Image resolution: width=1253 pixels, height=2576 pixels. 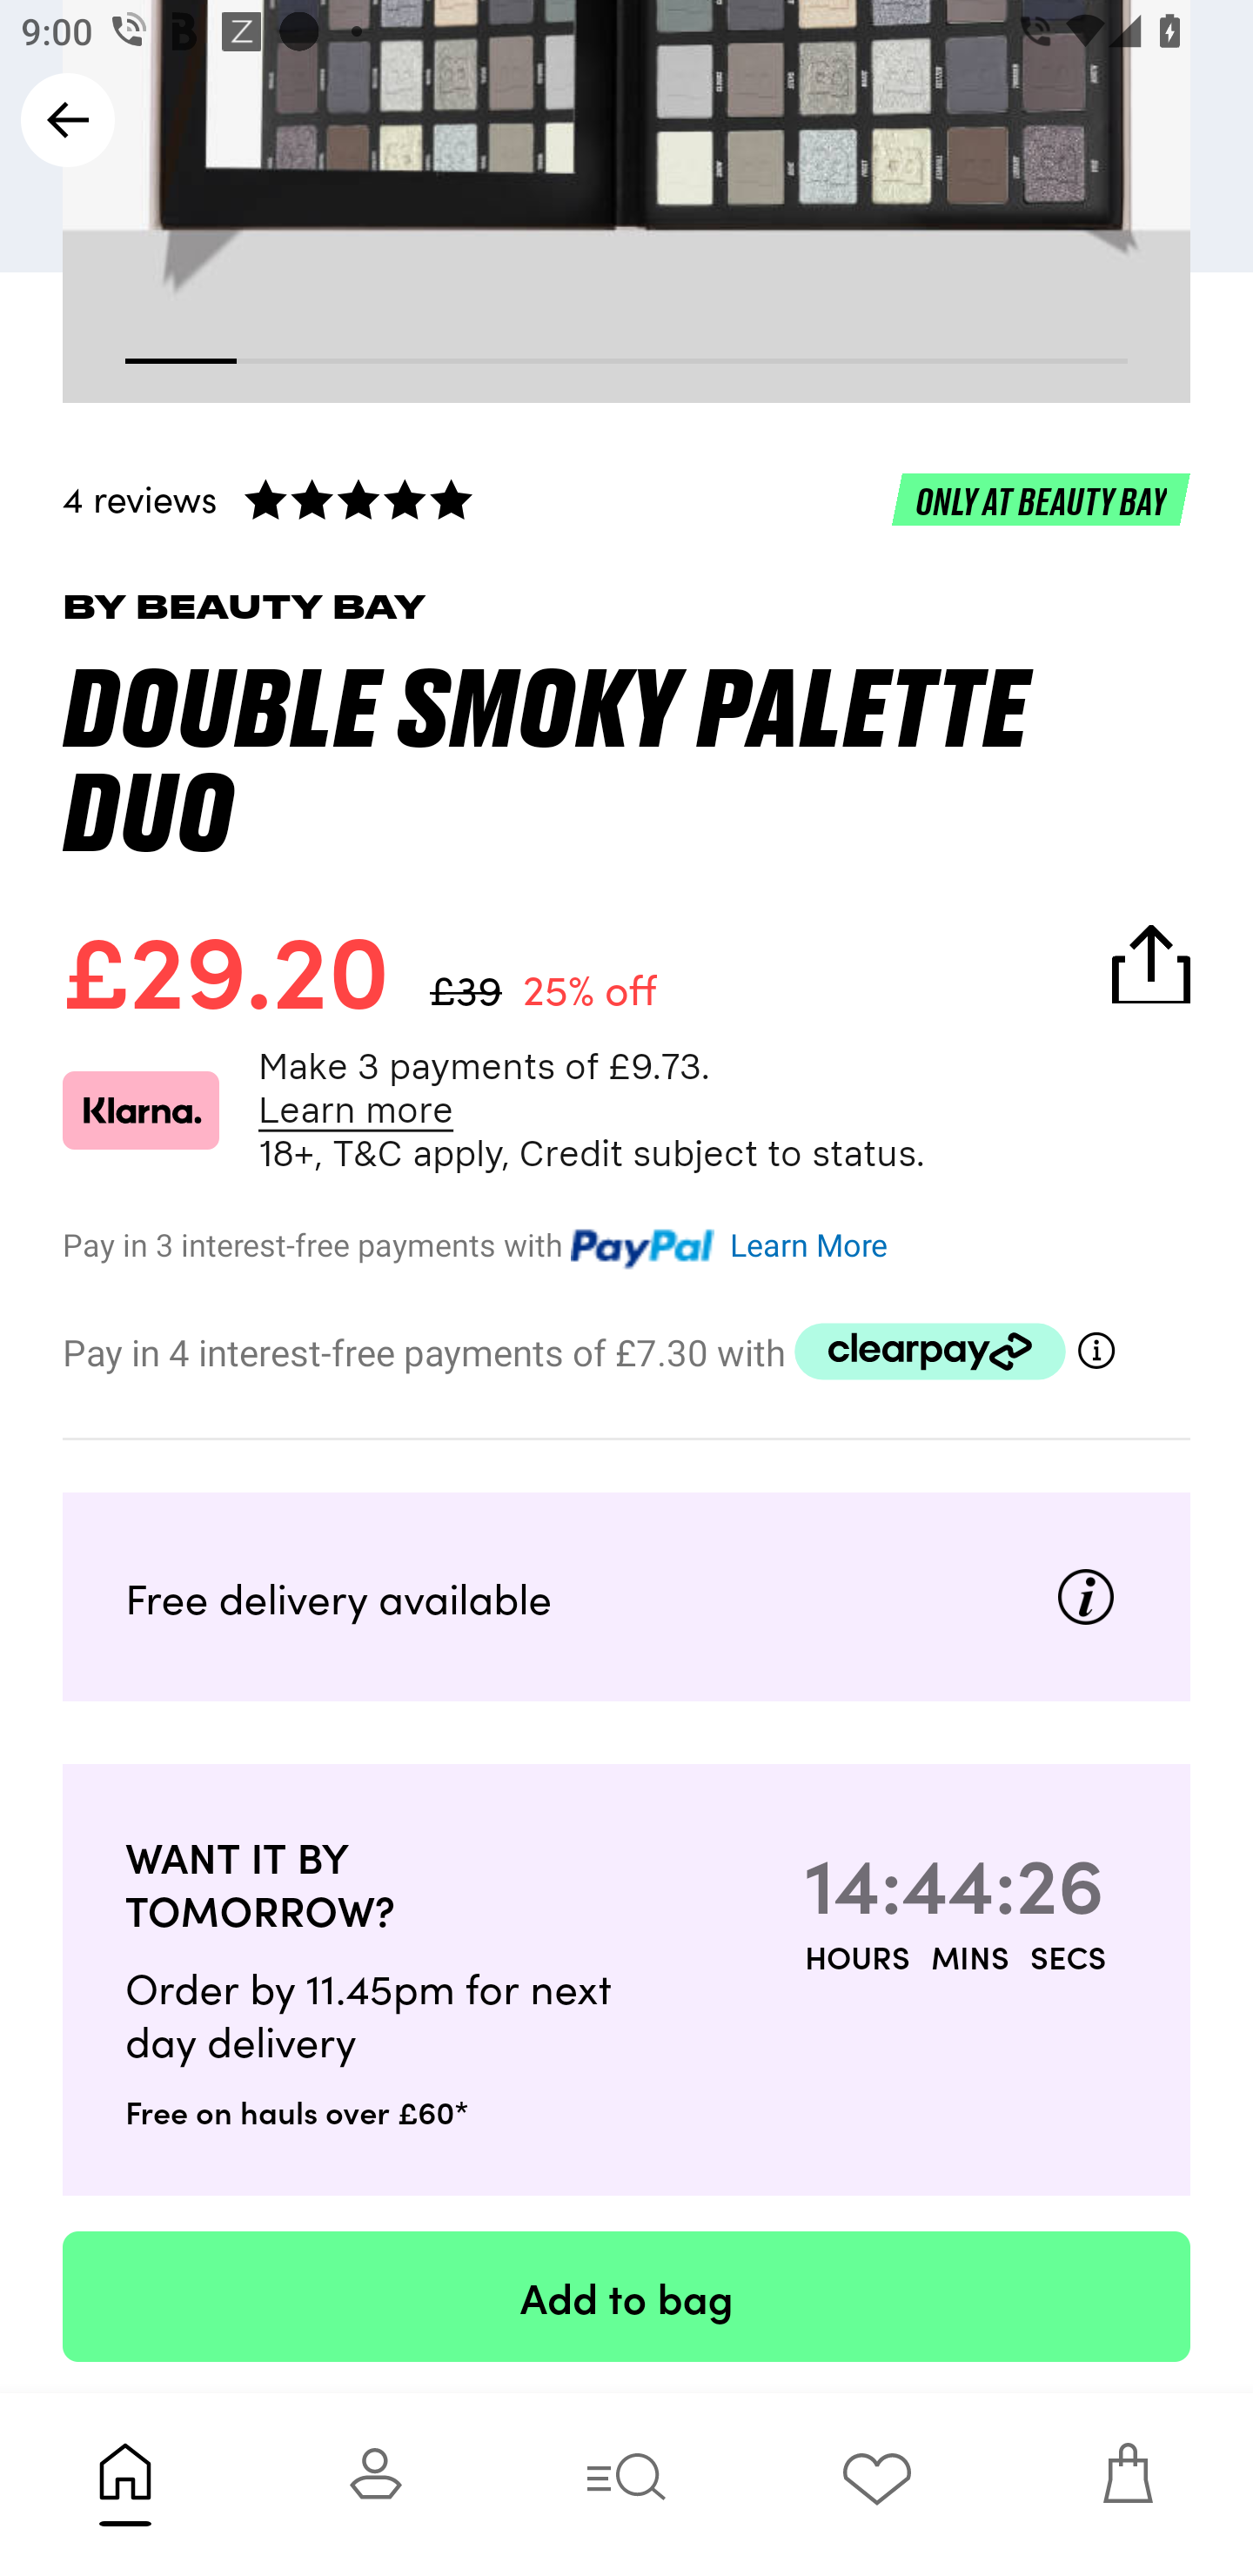 I want to click on Pay in 3 interest-free payments with 0  Learn More, so click(x=626, y=1241).